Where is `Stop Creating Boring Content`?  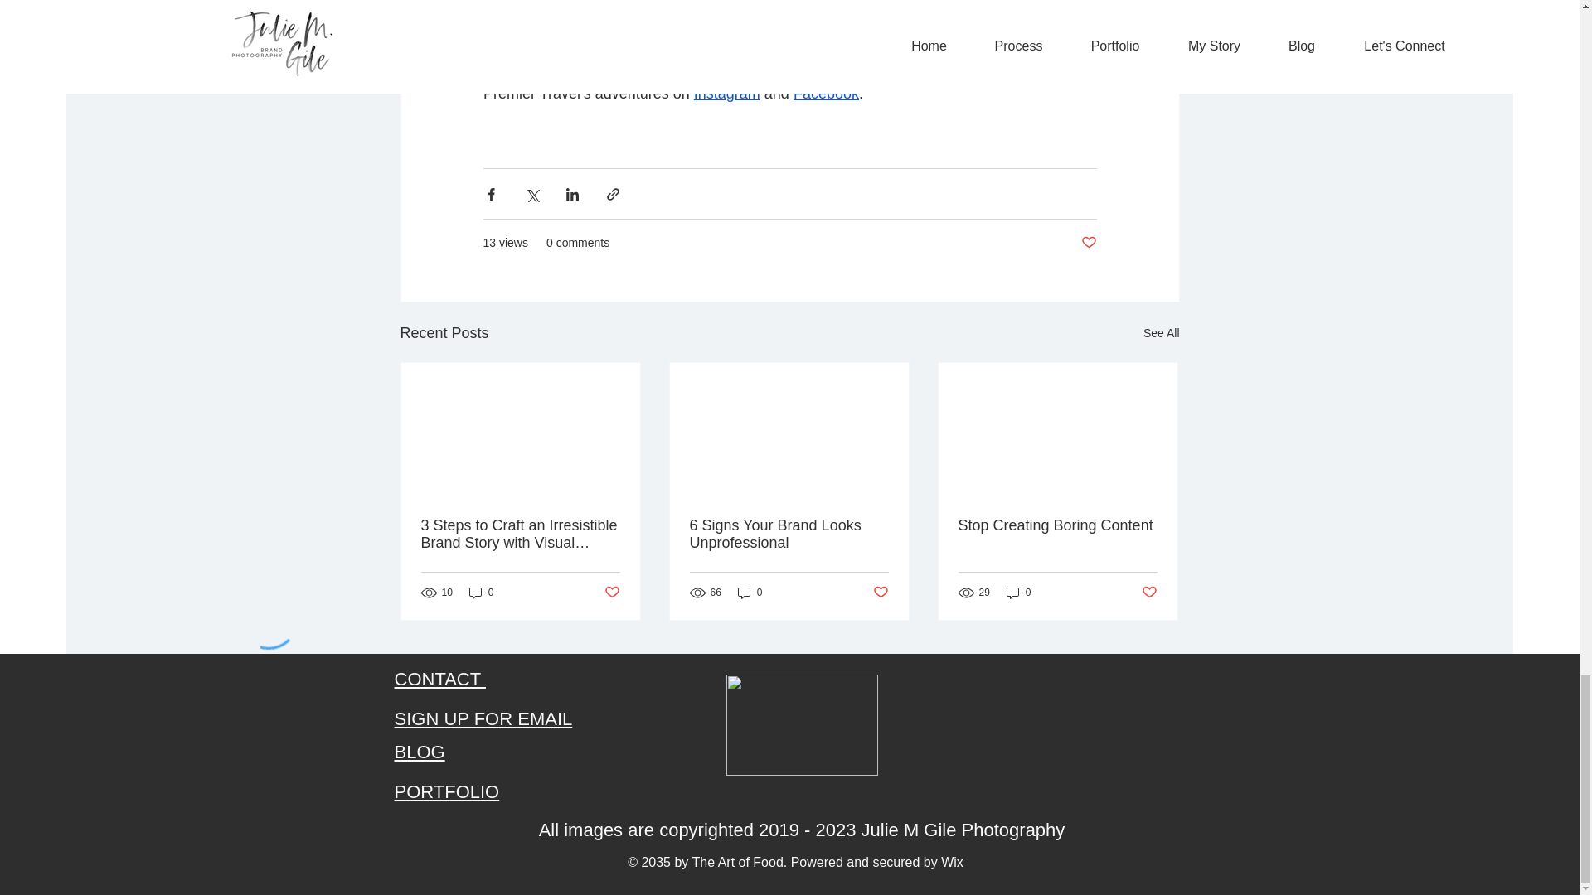 Stop Creating Boring Content is located at coordinates (1057, 525).